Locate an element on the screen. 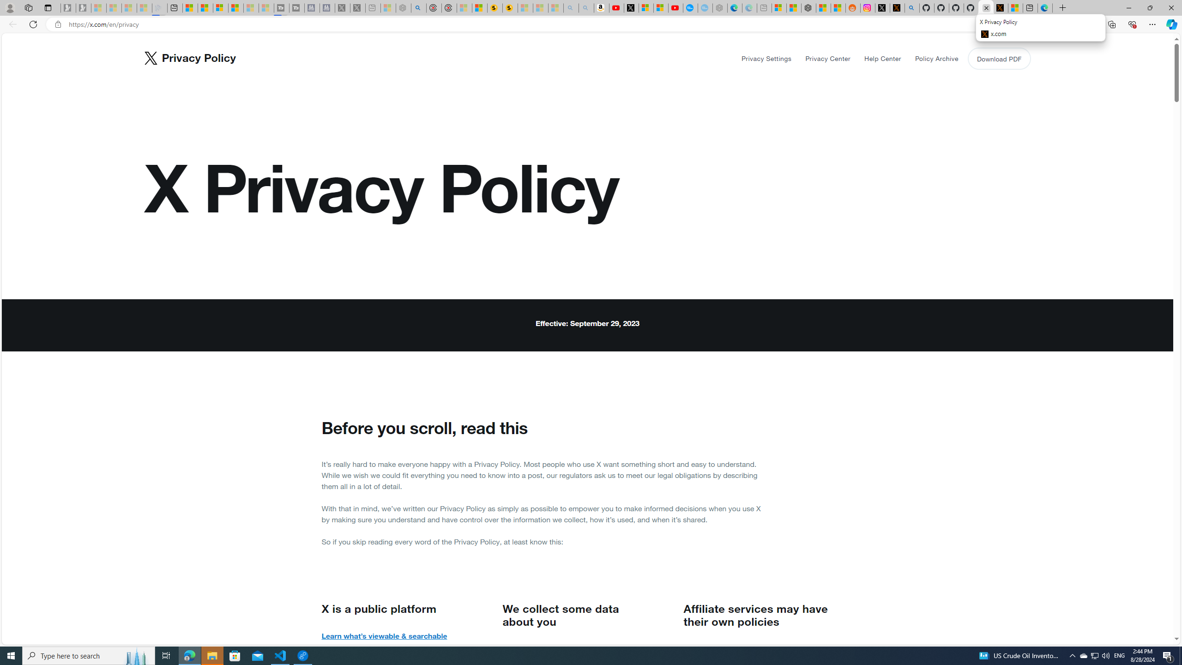 This screenshot has height=665, width=1182. Enter Immersive Reader (F9) is located at coordinates (1048, 24).